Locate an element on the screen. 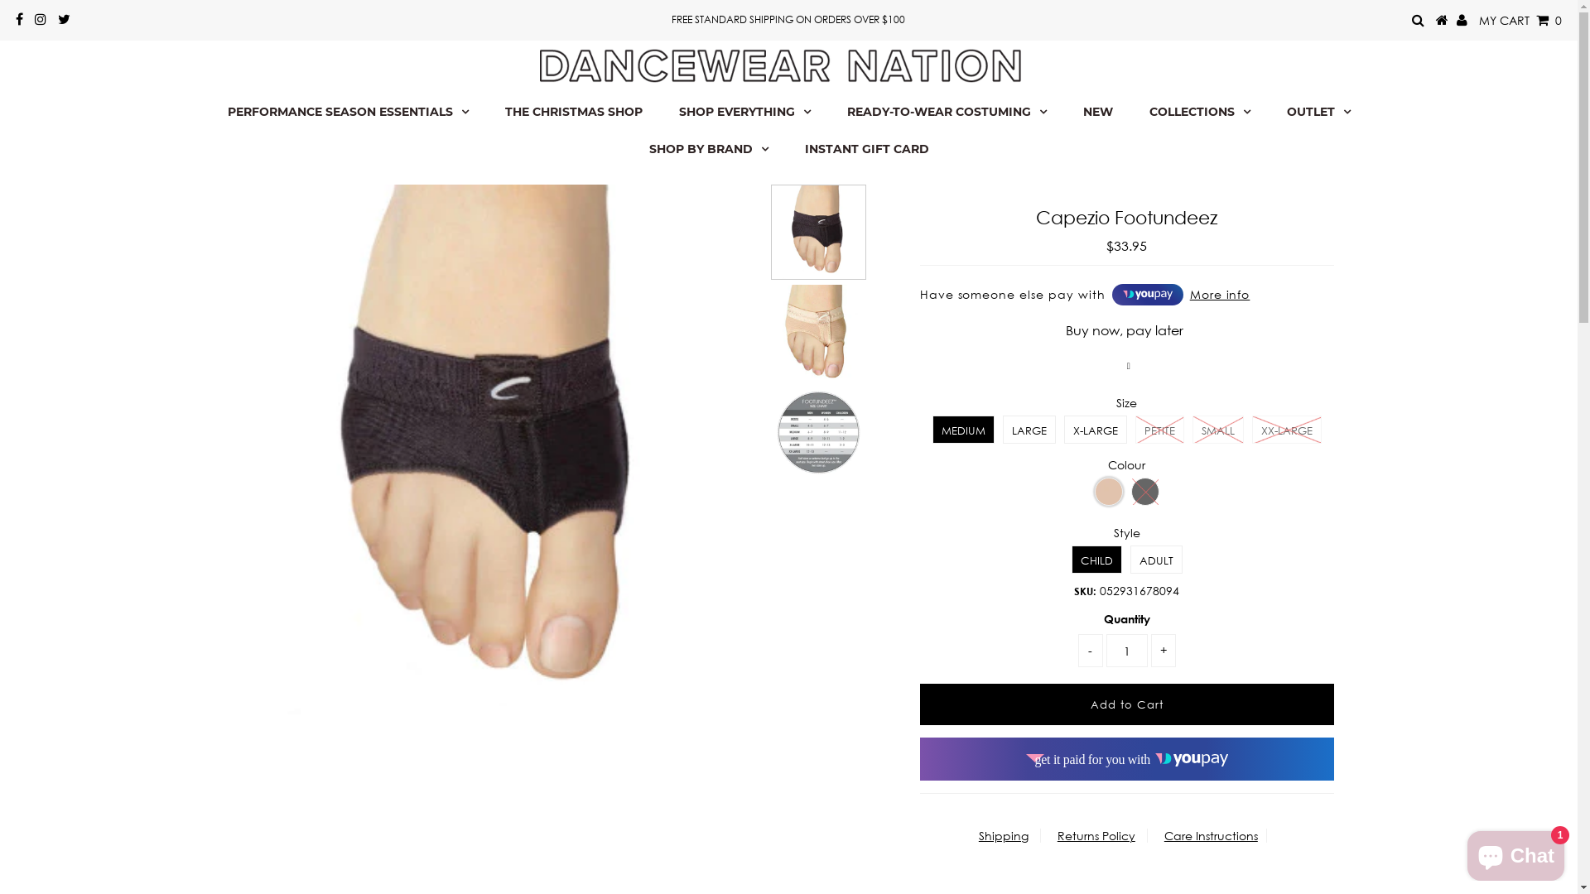  Shipping is located at coordinates (1004, 835).